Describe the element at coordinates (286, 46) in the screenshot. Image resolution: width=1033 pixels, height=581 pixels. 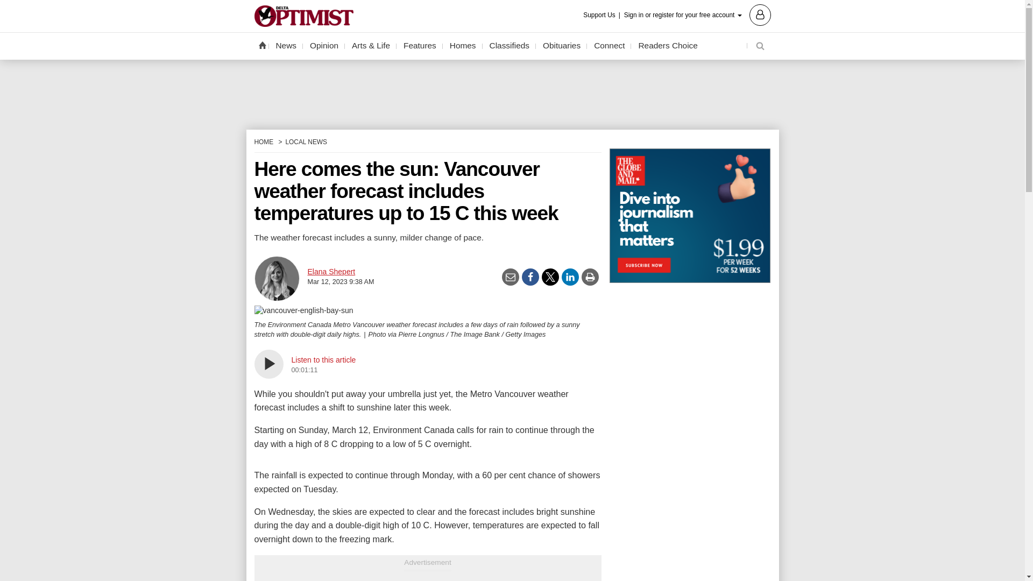
I see `News` at that location.